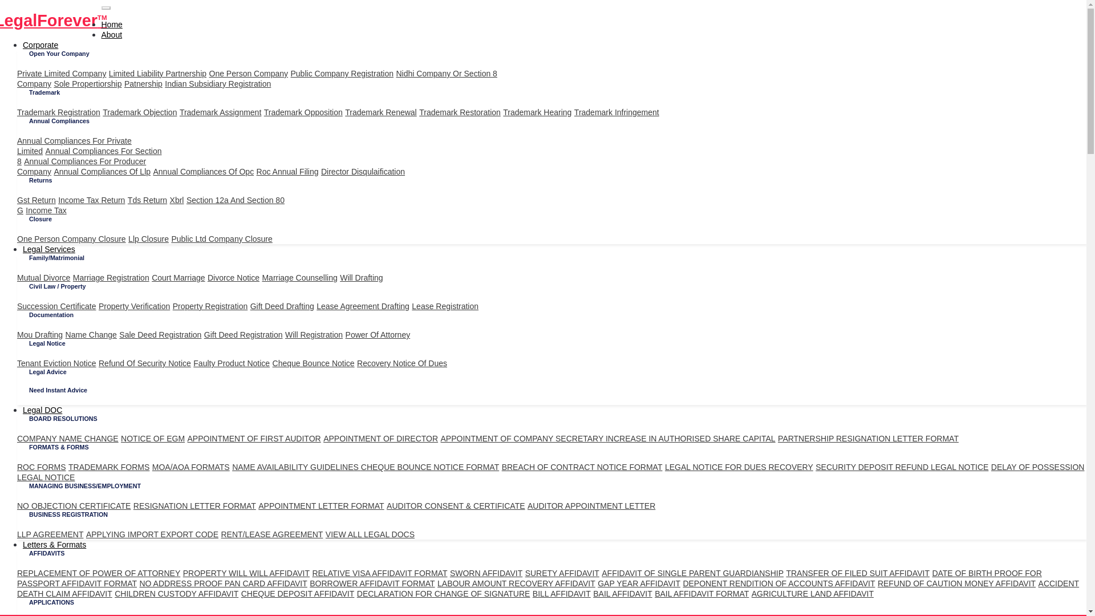 This screenshot has width=1095, height=616. Describe the element at coordinates (59, 112) in the screenshot. I see `Legal Services` at that location.